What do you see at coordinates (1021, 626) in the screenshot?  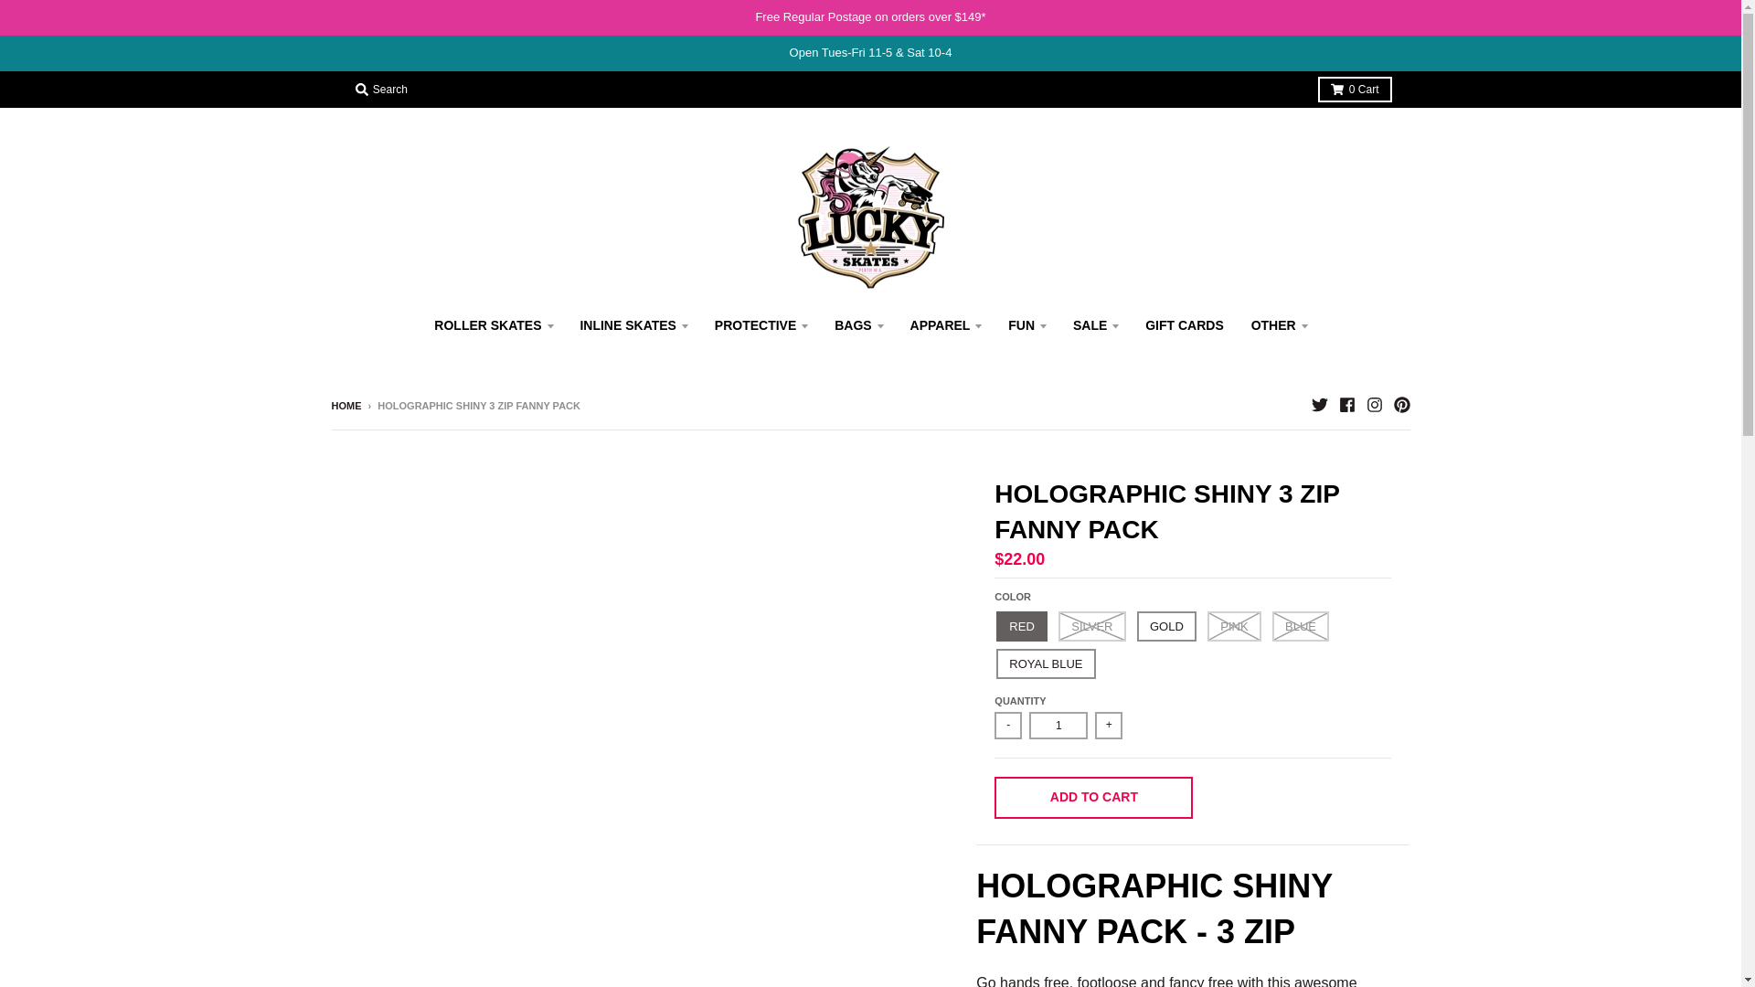 I see `Red` at bounding box center [1021, 626].